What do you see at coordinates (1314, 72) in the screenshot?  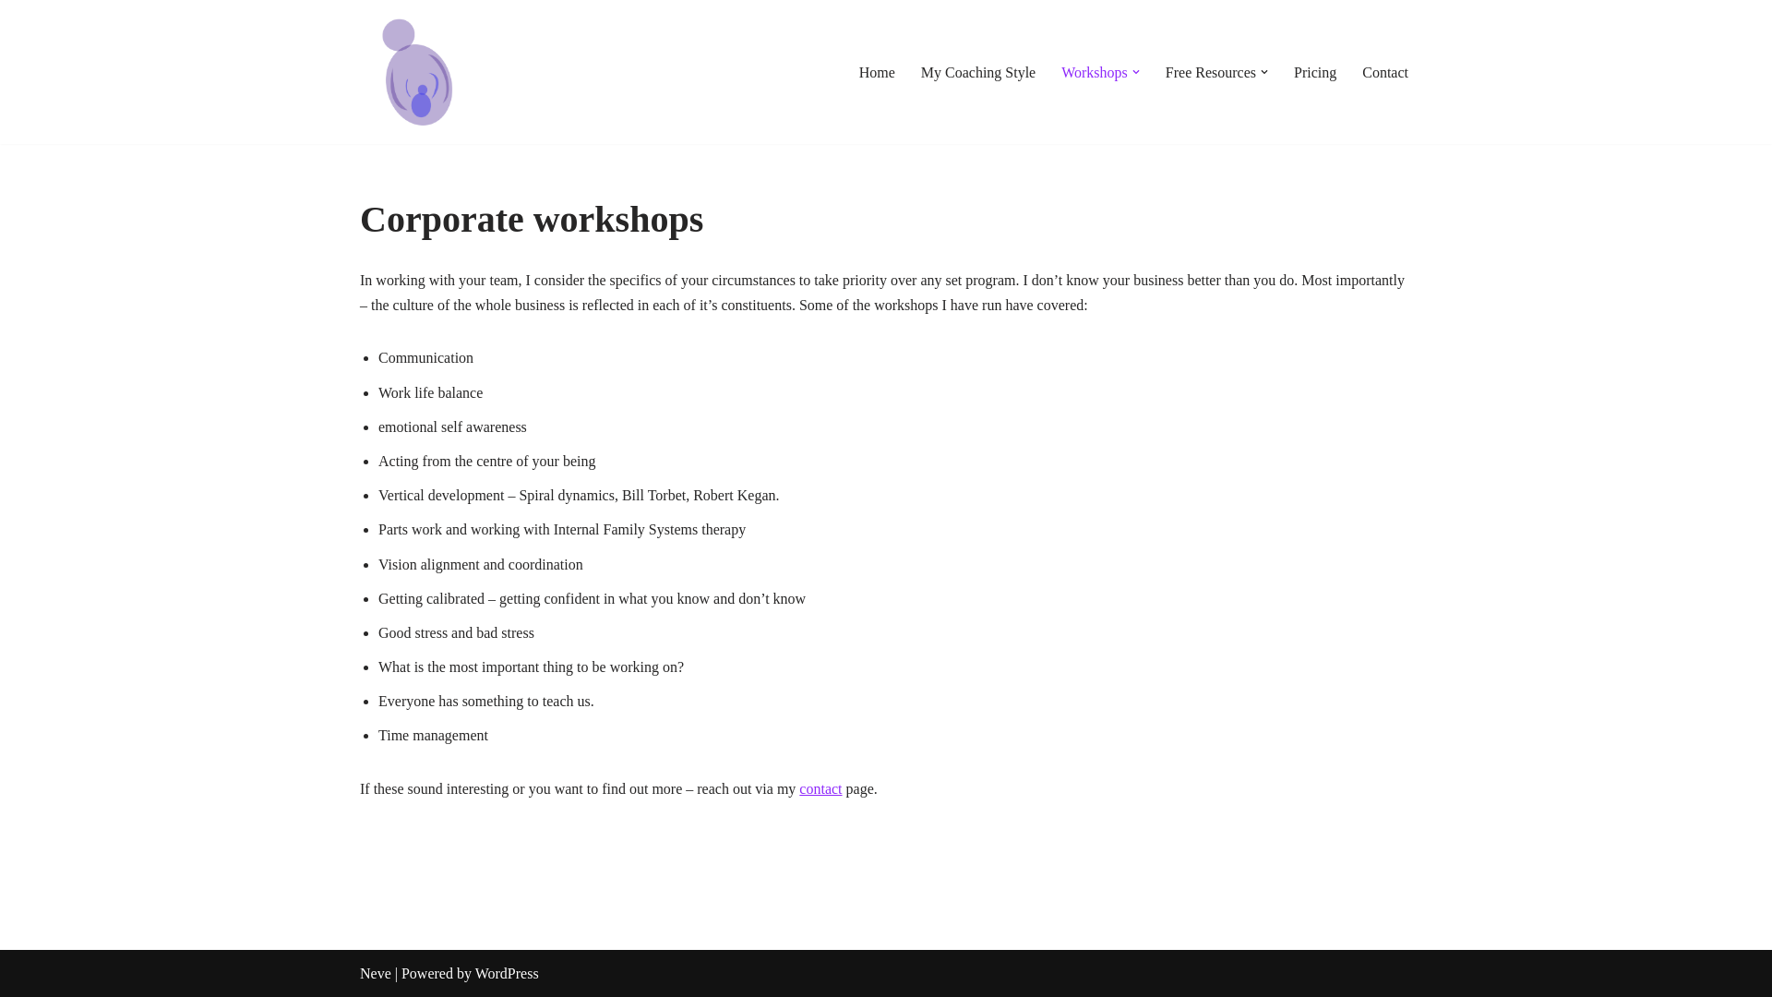 I see `Pricing` at bounding box center [1314, 72].